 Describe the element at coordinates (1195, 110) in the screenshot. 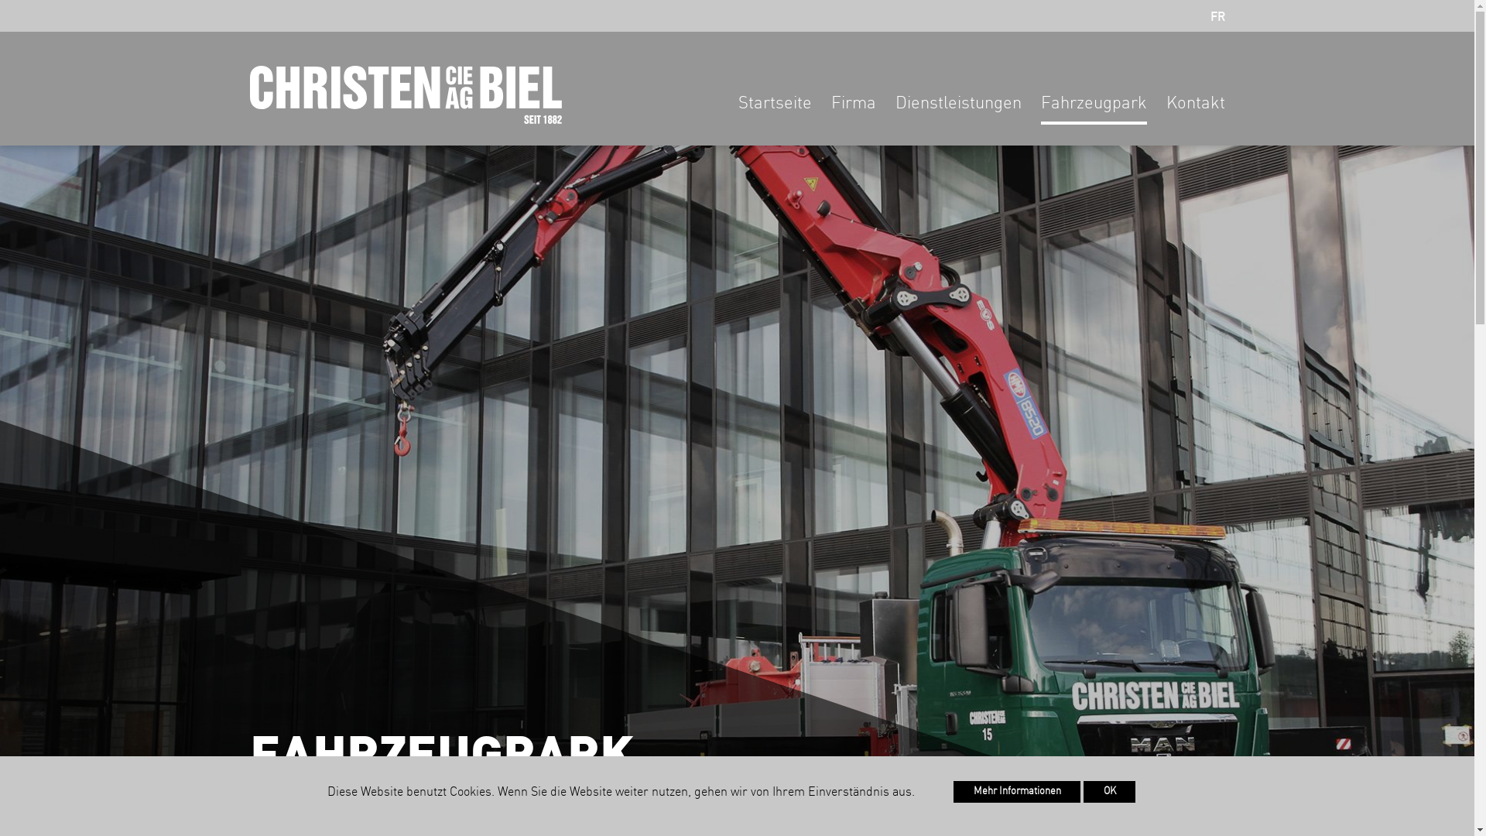

I see `Kontakt` at that location.